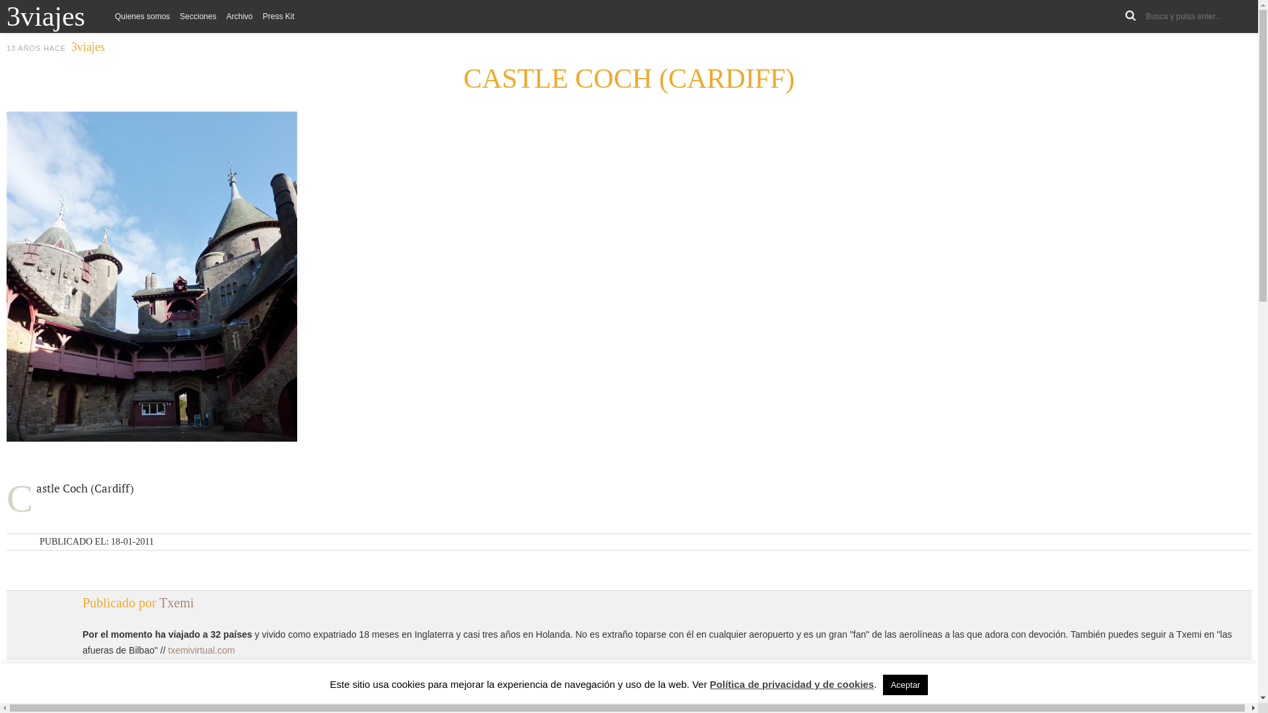 The width and height of the screenshot is (1268, 713). Describe the element at coordinates (55, 17) in the screenshot. I see `3viajes` at that location.